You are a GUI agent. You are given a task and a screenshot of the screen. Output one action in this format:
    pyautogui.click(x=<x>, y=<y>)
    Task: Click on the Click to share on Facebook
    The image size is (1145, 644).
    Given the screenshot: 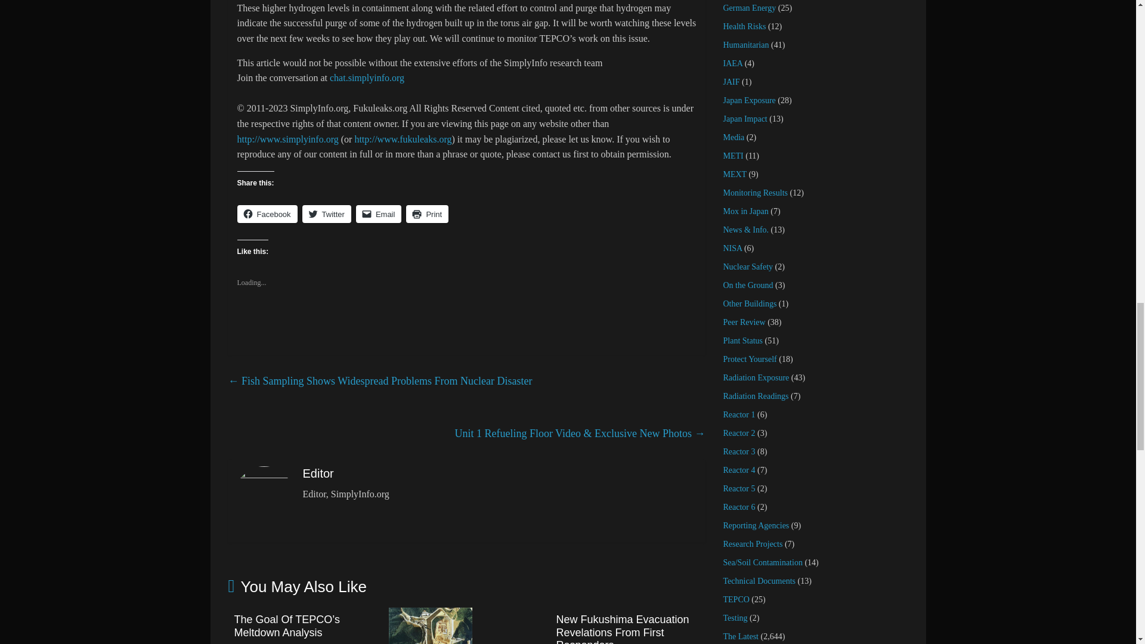 What is the action you would take?
    pyautogui.click(x=267, y=213)
    